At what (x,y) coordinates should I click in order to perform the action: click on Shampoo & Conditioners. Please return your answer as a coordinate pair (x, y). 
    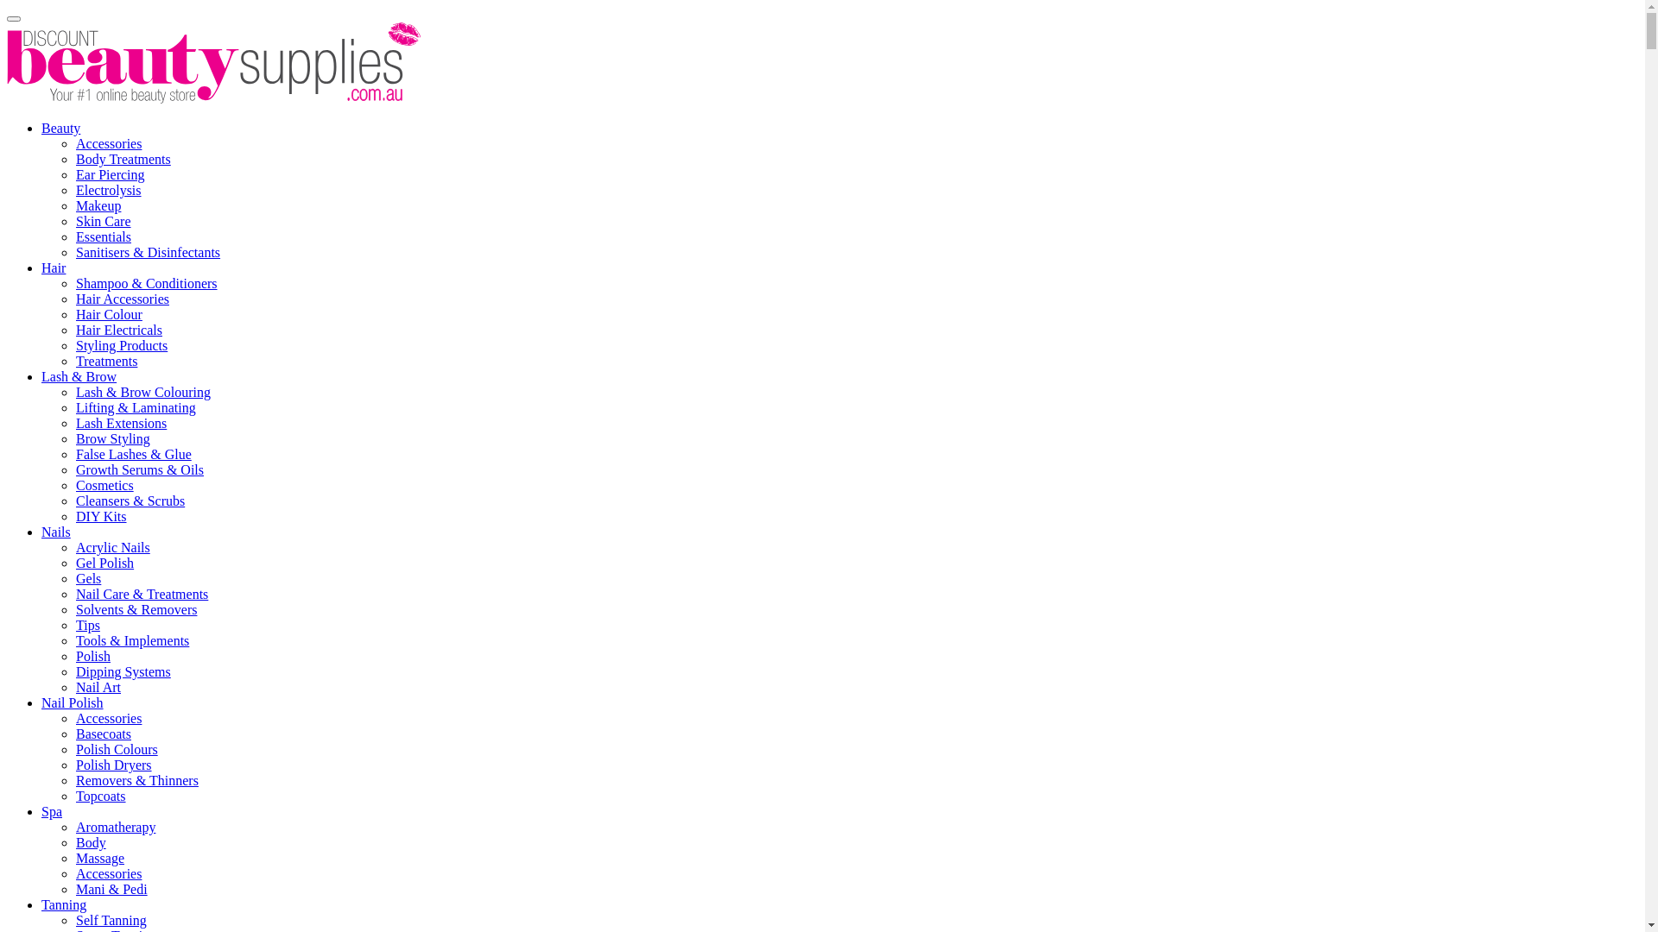
    Looking at the image, I should click on (147, 283).